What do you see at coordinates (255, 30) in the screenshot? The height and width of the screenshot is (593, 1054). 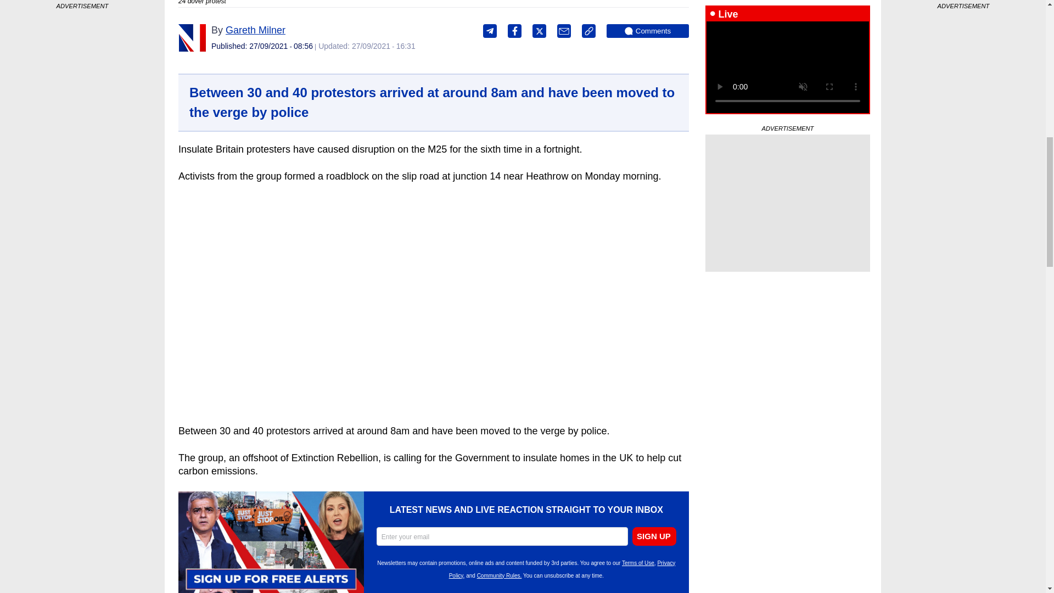 I see `Gareth Milner` at bounding box center [255, 30].